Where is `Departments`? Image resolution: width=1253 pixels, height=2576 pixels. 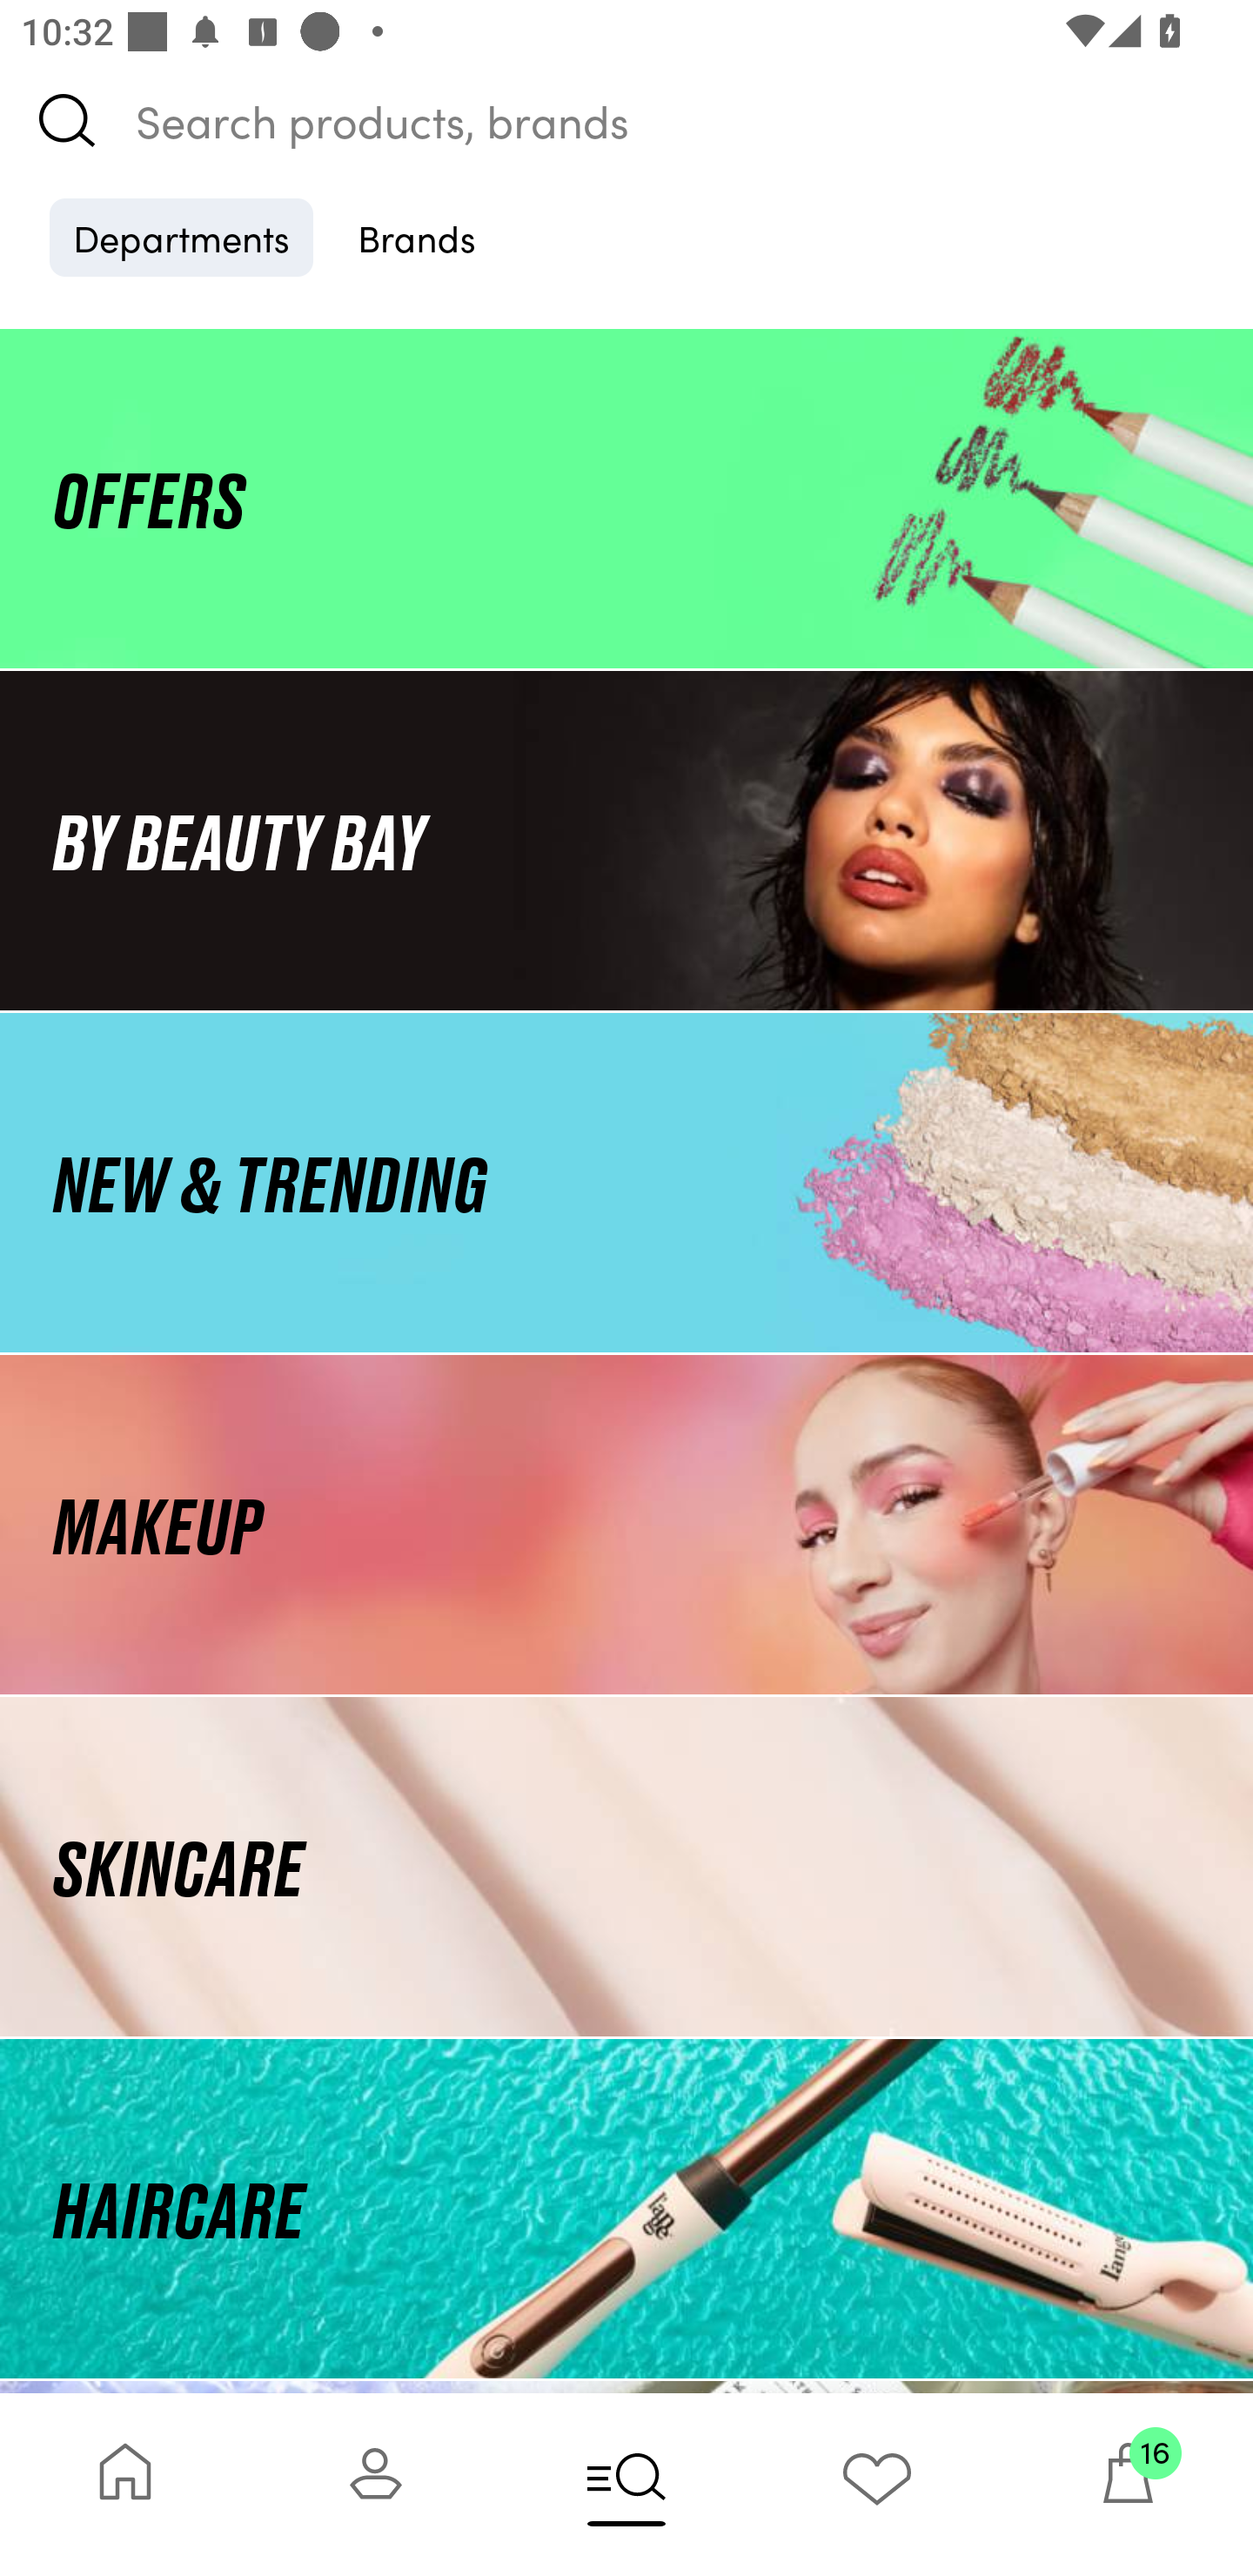 Departments is located at coordinates (181, 237).